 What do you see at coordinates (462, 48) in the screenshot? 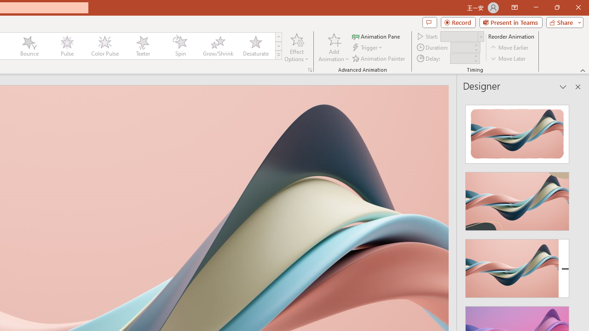
I see `Animation Duration` at bounding box center [462, 48].